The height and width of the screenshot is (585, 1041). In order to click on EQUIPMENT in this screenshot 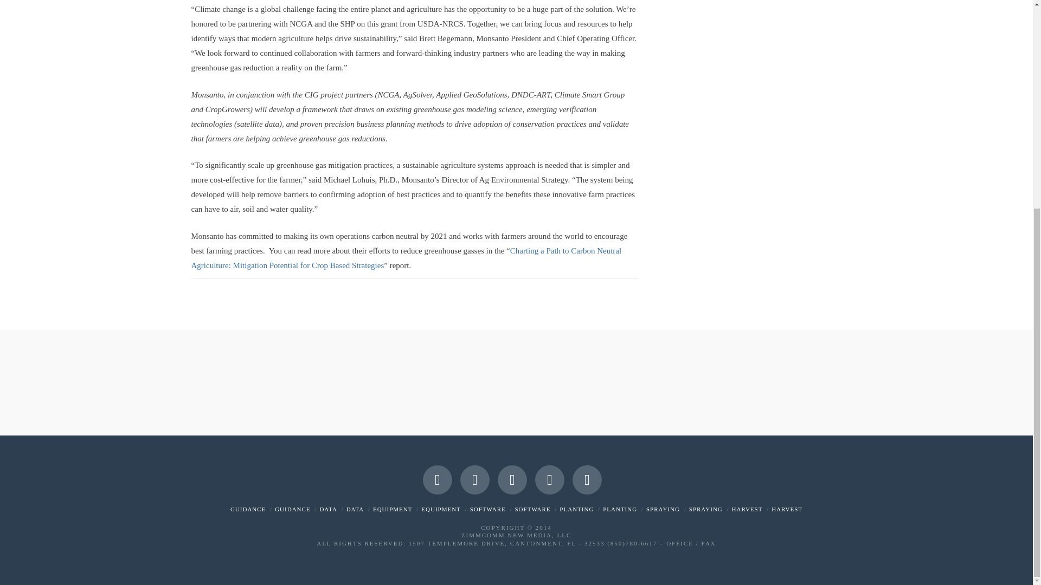, I will do `click(393, 509)`.